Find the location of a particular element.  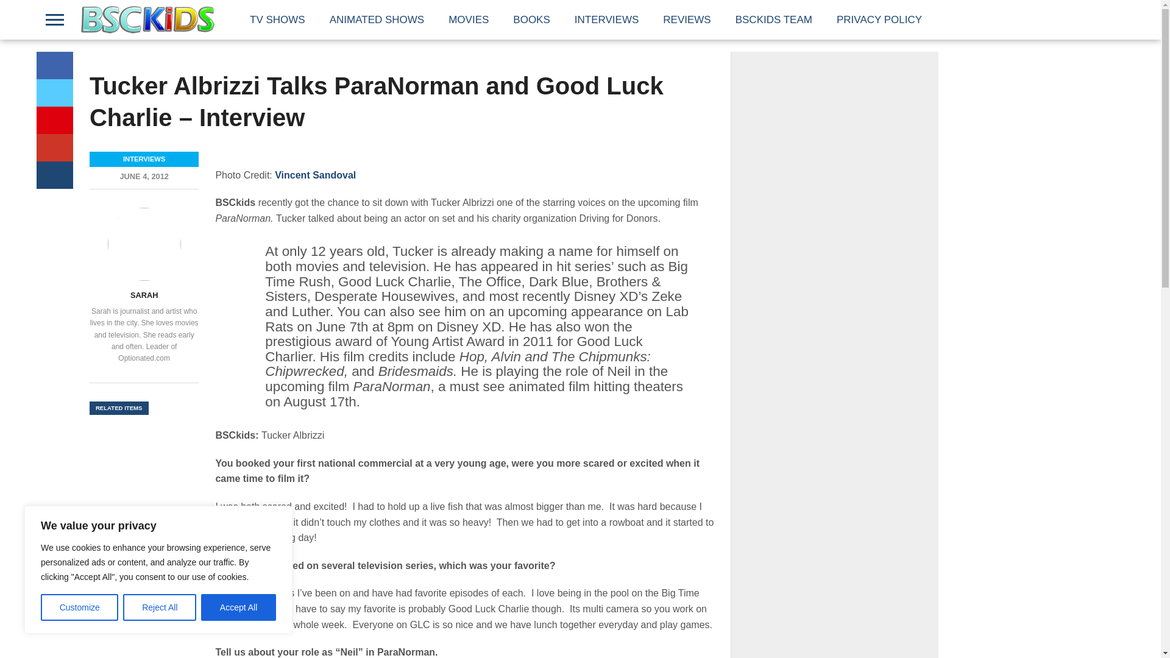

REVIEWS is located at coordinates (686, 19).